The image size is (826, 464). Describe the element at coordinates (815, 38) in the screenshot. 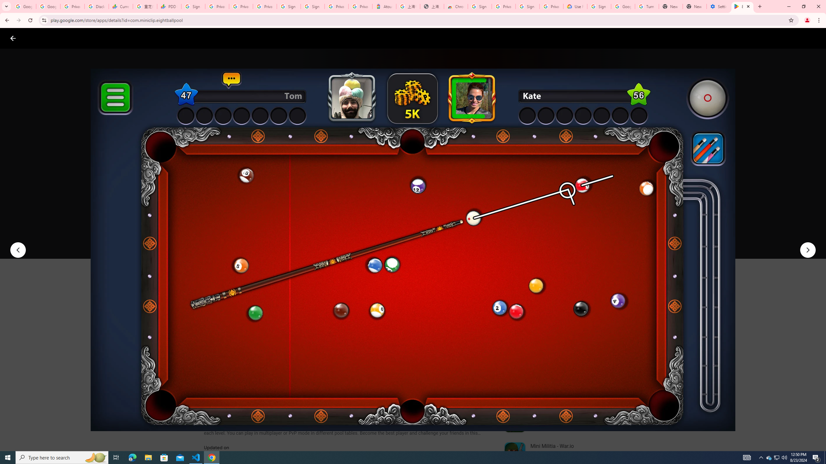

I see `Open account menu` at that location.